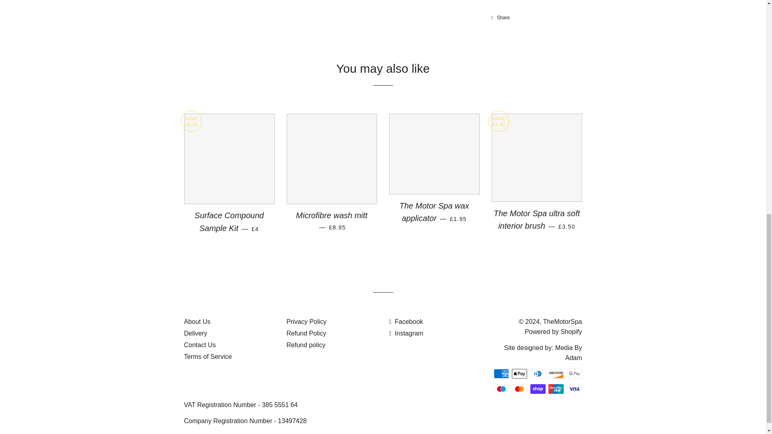  Describe the element at coordinates (501, 374) in the screenshot. I see `American Express` at that location.